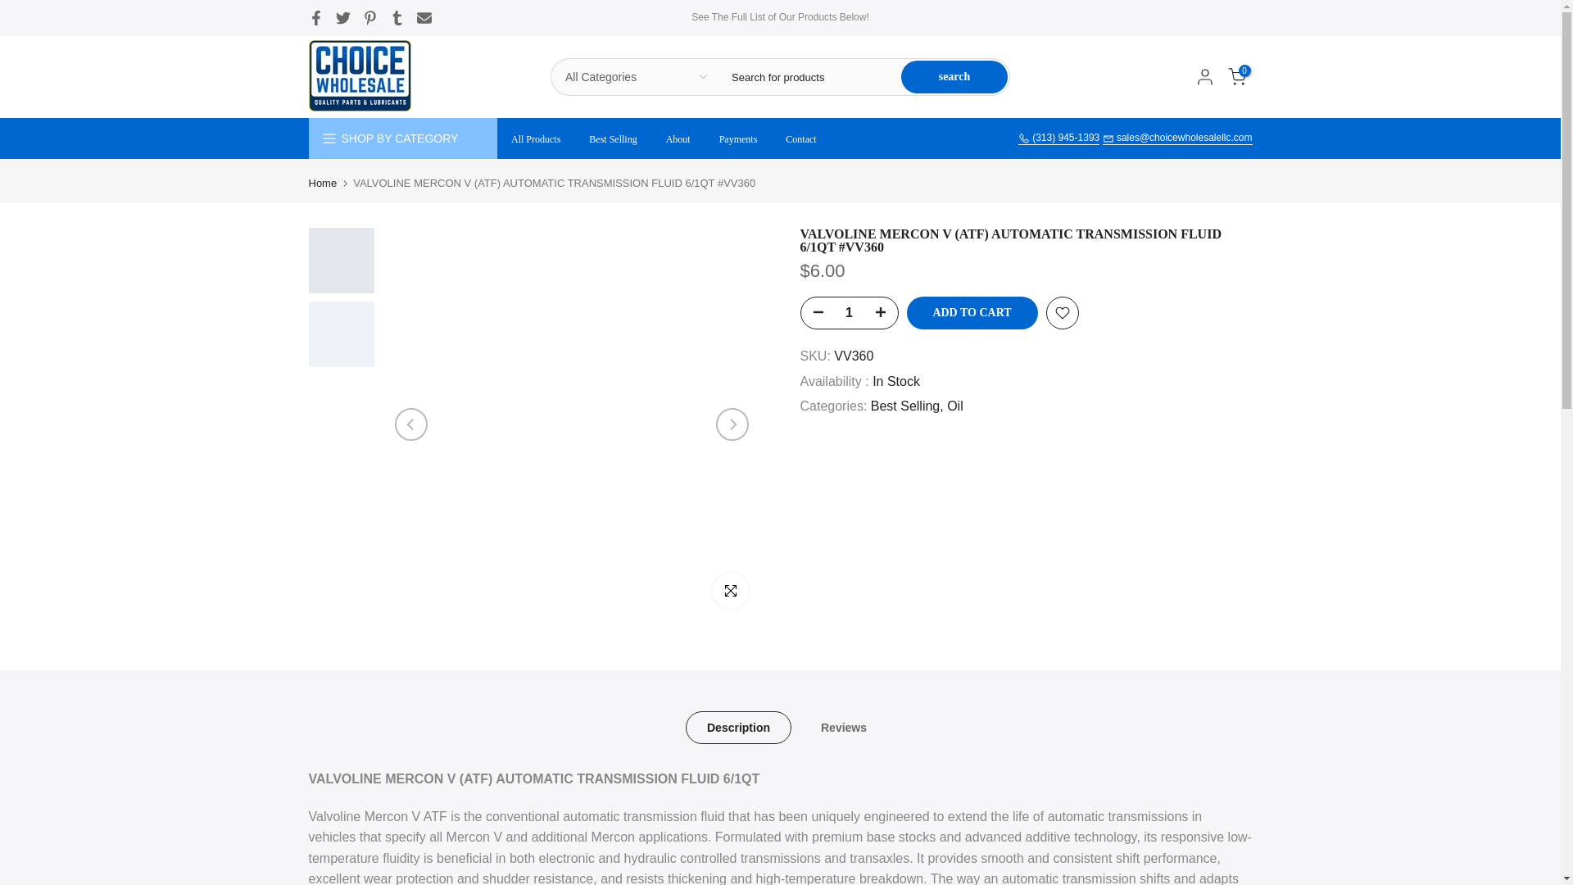  Describe the element at coordinates (971, 312) in the screenshot. I see `ADD TO CART` at that location.